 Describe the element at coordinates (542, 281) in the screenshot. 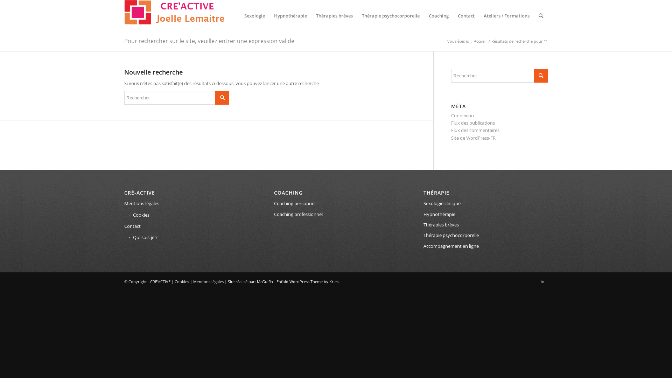

I see `LinkedIn` at that location.